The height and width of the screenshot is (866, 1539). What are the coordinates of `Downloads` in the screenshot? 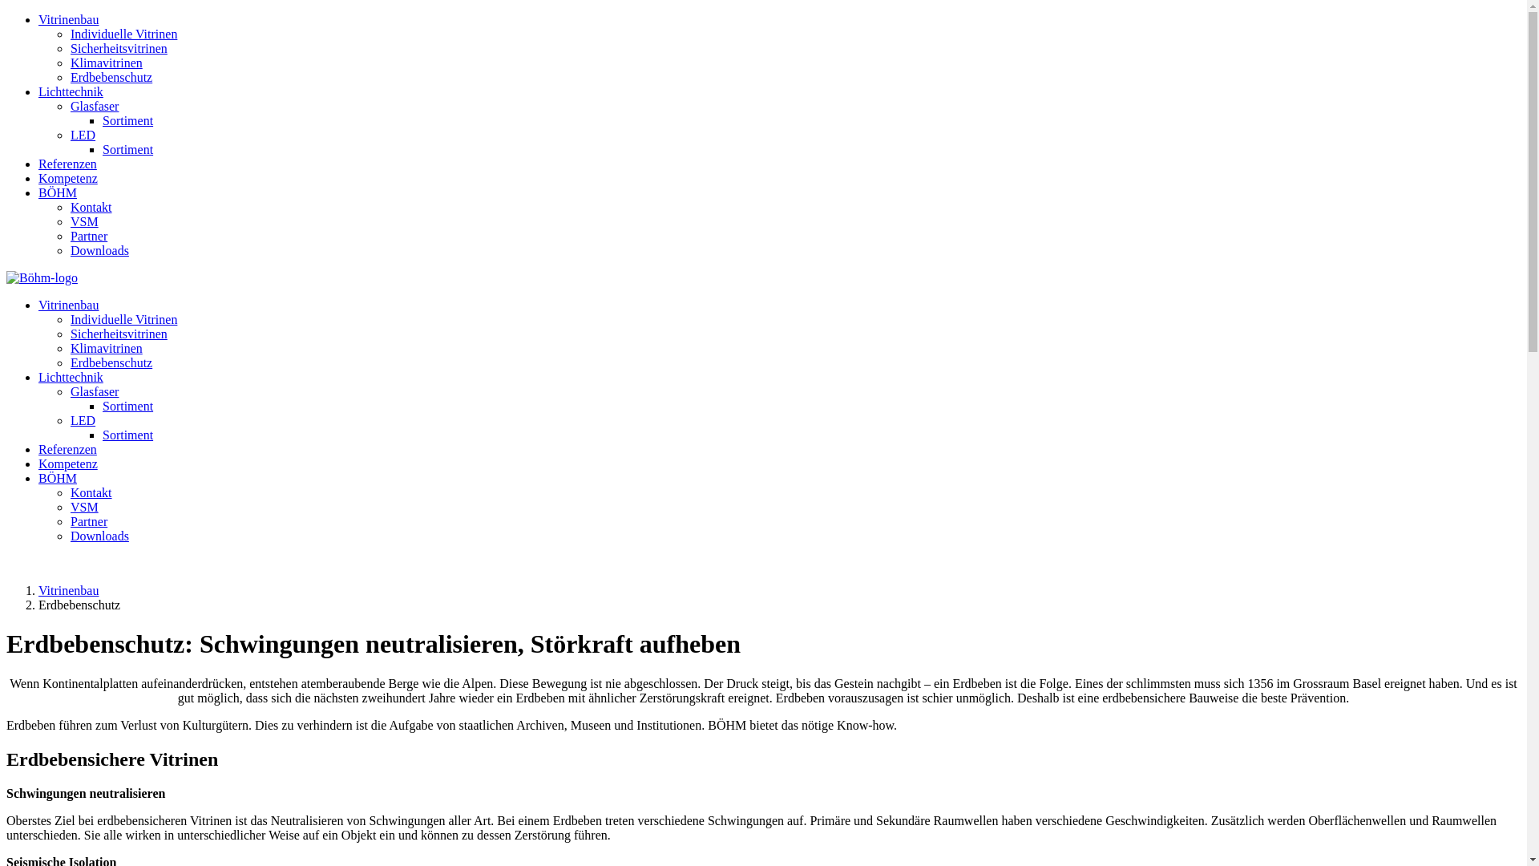 It's located at (99, 536).